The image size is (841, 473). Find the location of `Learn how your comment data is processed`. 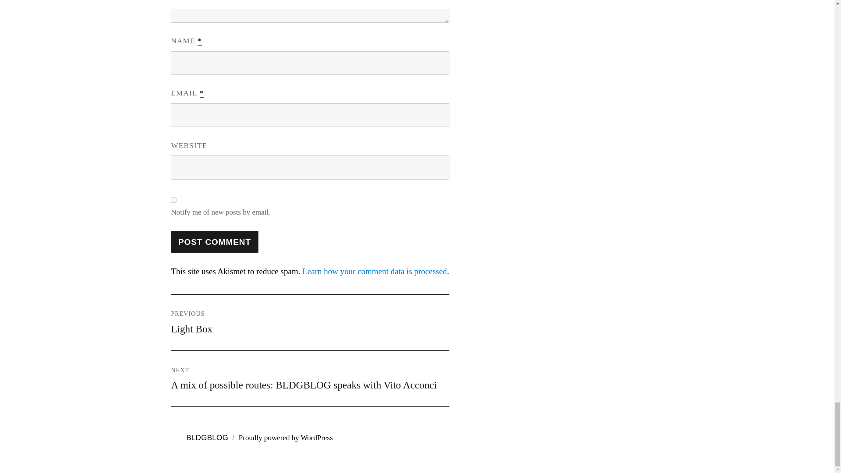

Learn how your comment data is processed is located at coordinates (310, 322).